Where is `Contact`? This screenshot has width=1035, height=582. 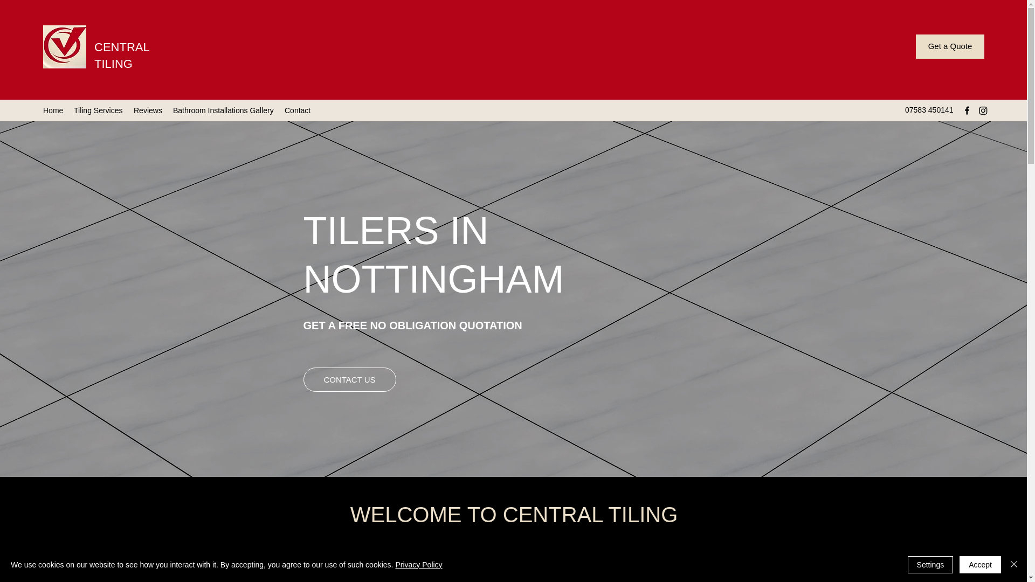
Contact is located at coordinates (298, 110).